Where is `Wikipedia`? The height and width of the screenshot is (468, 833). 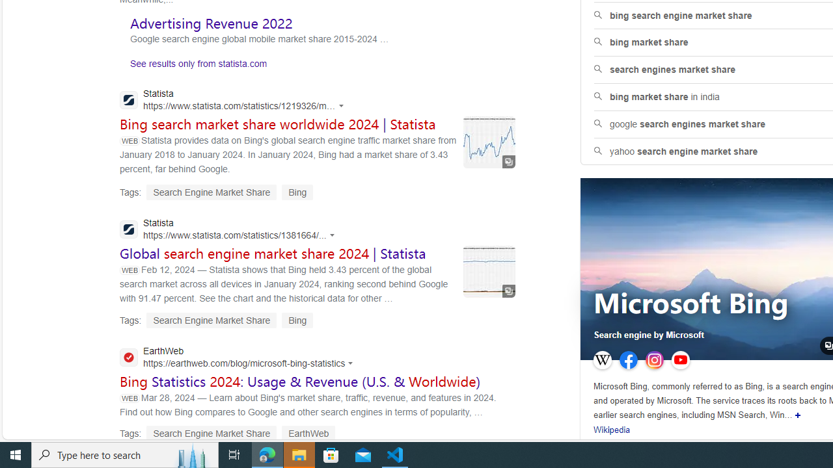 Wikipedia is located at coordinates (612, 430).